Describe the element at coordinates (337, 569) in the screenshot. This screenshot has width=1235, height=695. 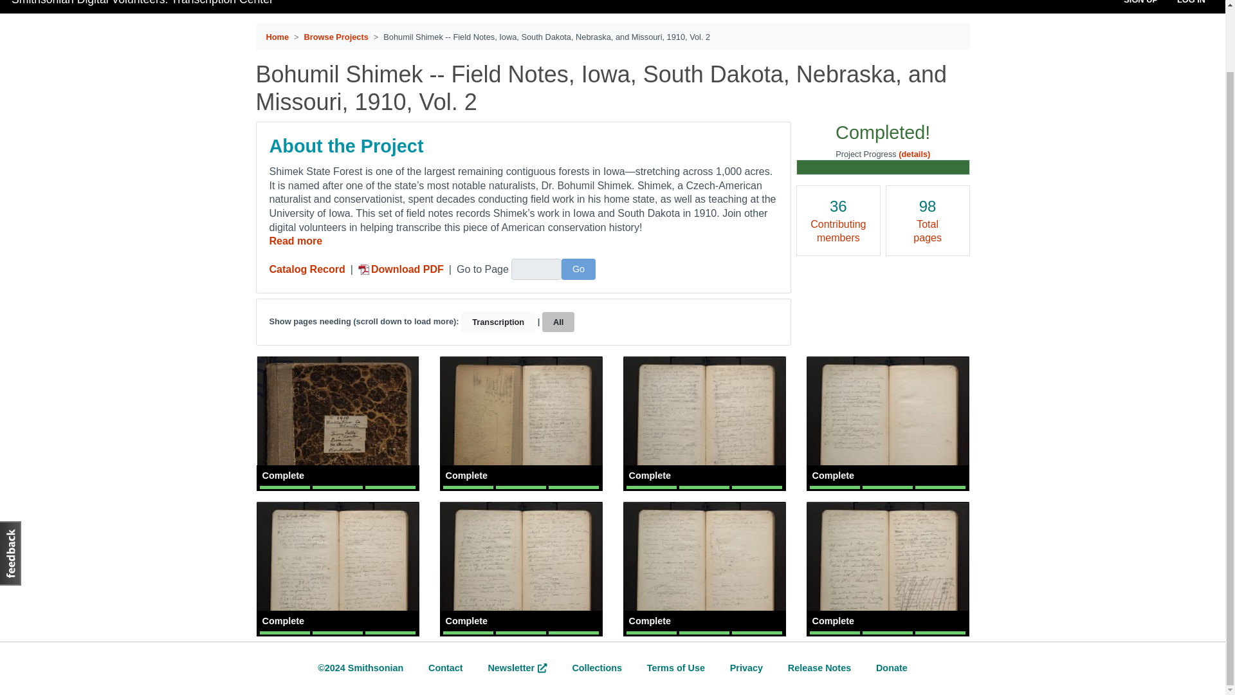
I see `View SIA-SIA2017-002160` at that location.